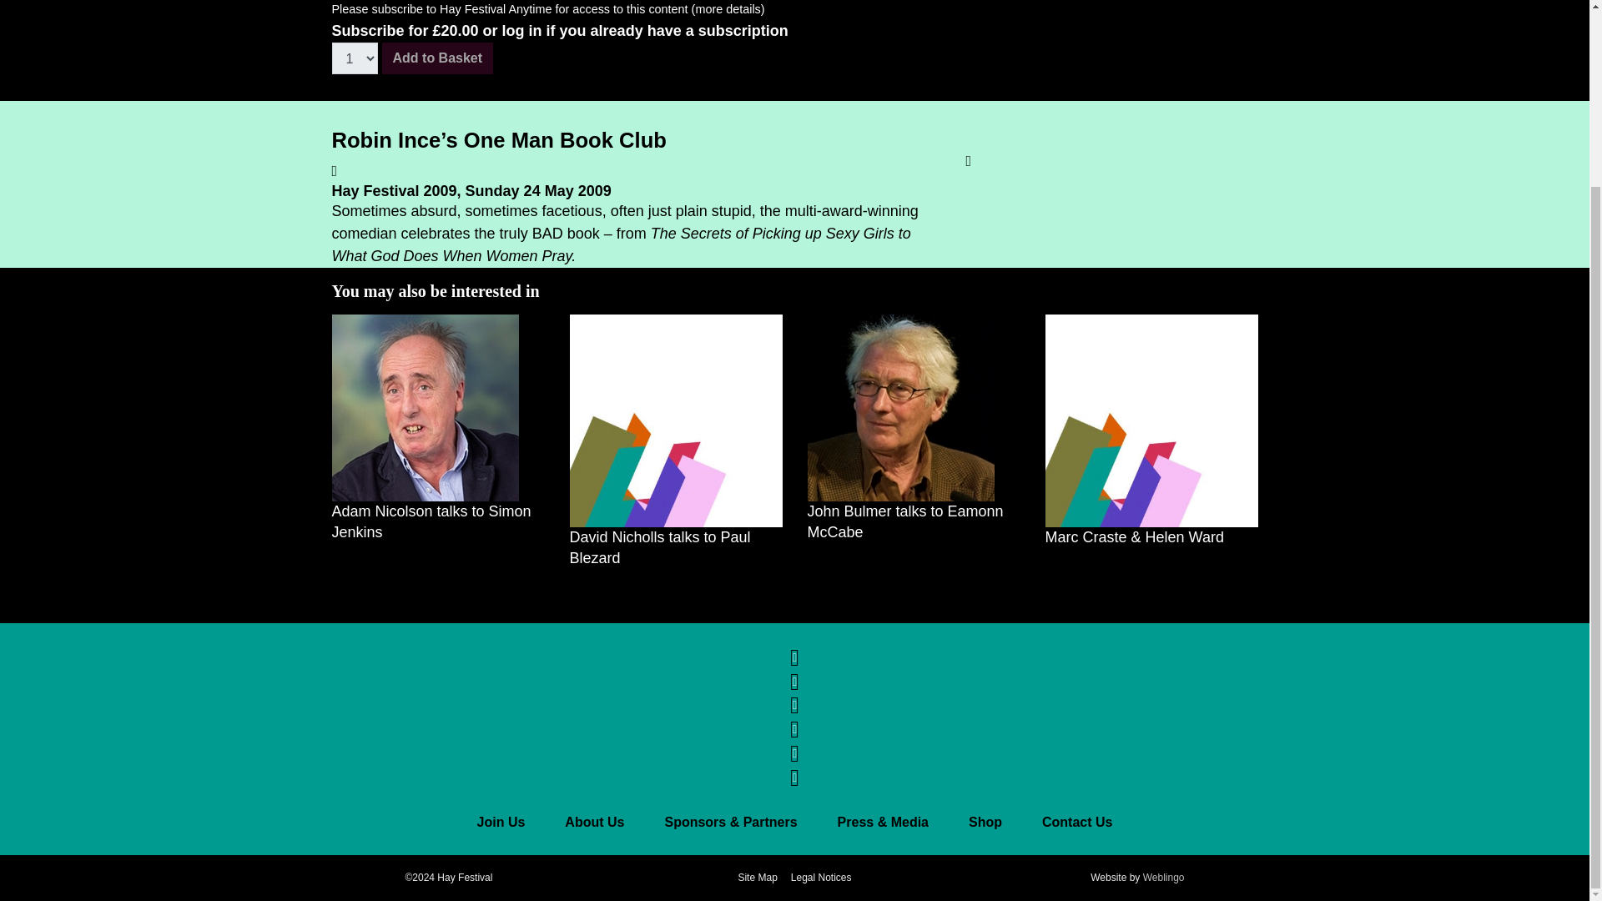  What do you see at coordinates (793, 771) in the screenshot?
I see `TikTok` at bounding box center [793, 771].